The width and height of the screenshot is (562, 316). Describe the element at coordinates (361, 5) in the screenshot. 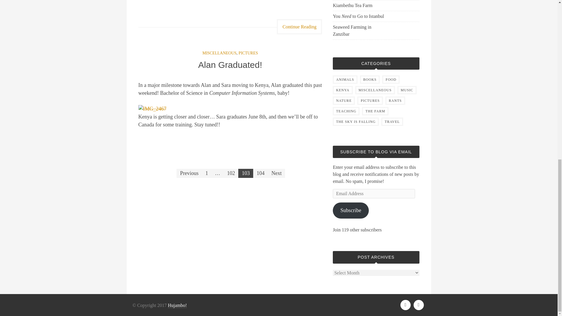

I see `Kiambethu Tea Farm` at that location.